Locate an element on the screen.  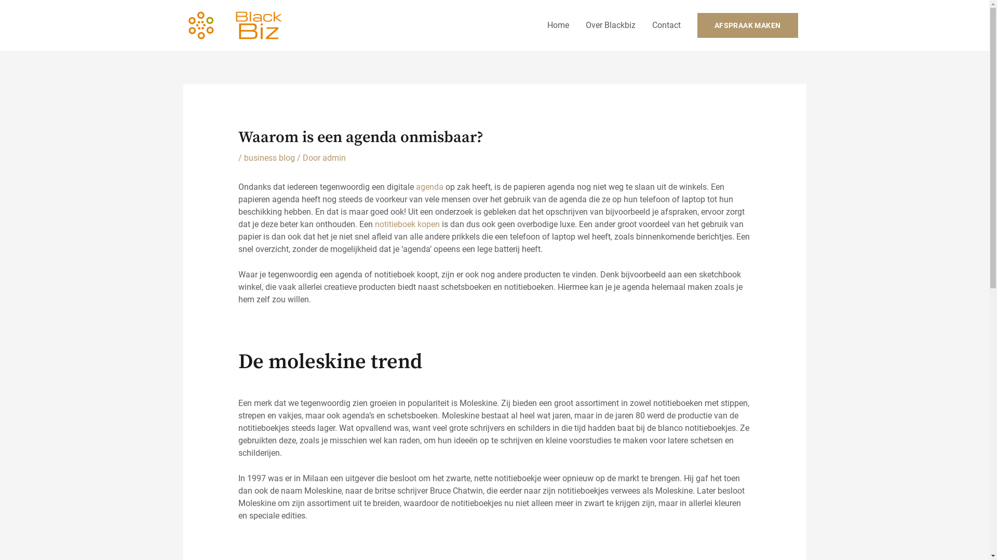
agenda is located at coordinates (430, 187).